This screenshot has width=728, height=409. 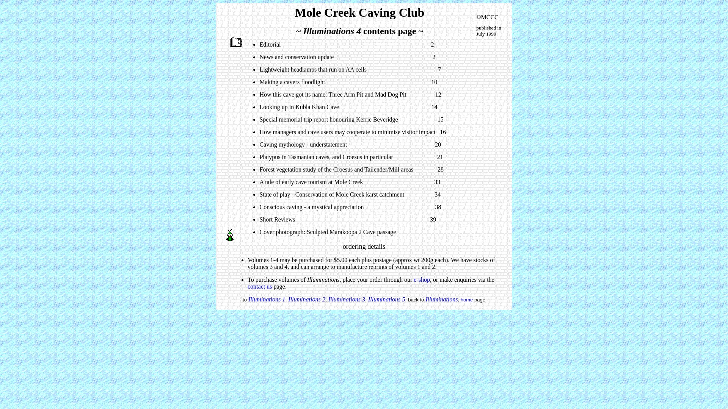 What do you see at coordinates (422, 279) in the screenshot?
I see `e-shop` at bounding box center [422, 279].